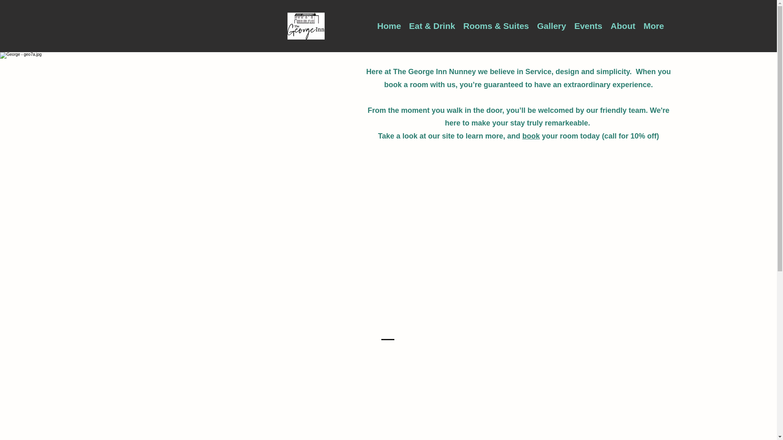 The height and width of the screenshot is (440, 783). I want to click on Events, so click(588, 26).